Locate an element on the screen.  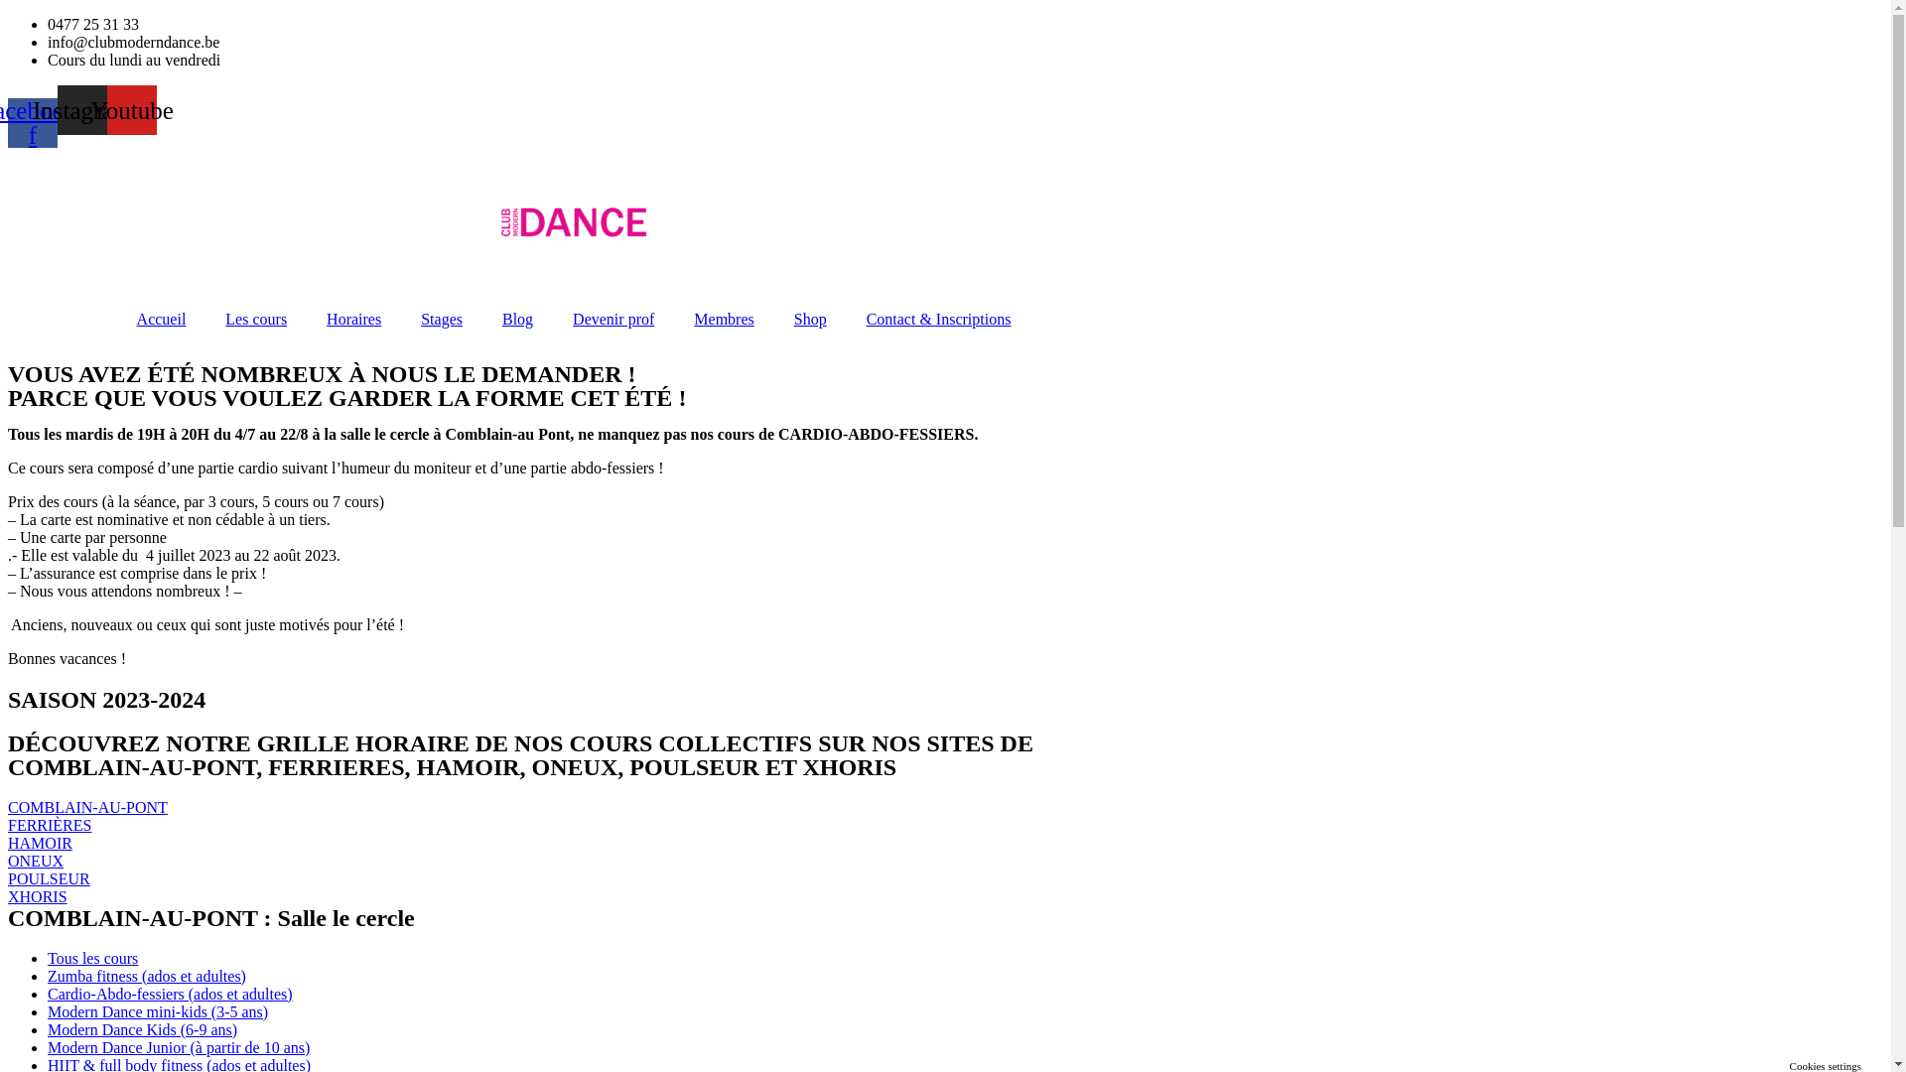
Modern Dance mini-kids (3-5 ans) is located at coordinates (158, 1010).